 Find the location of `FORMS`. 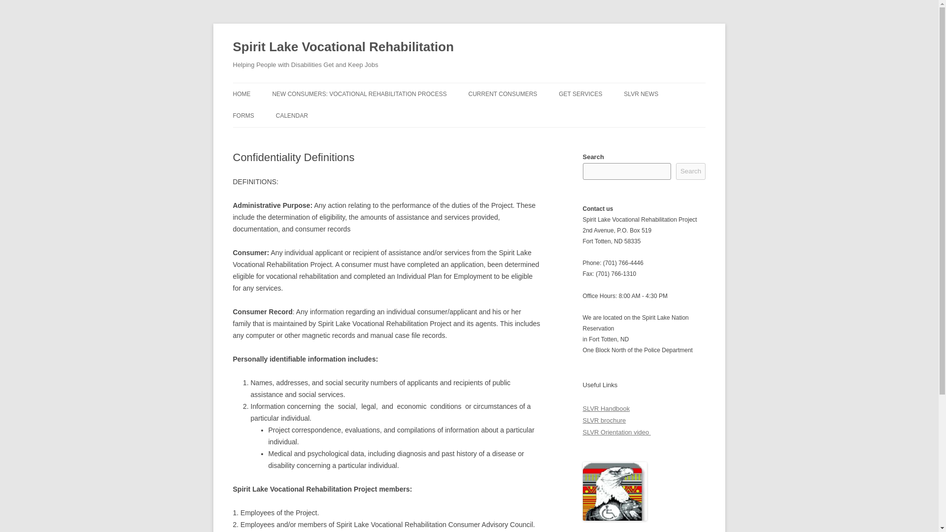

FORMS is located at coordinates (243, 115).